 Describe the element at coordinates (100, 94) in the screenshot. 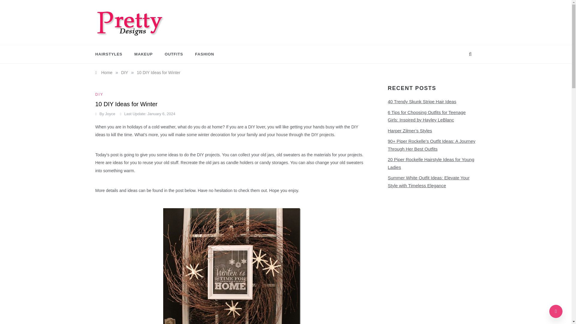

I see `DIY` at that location.